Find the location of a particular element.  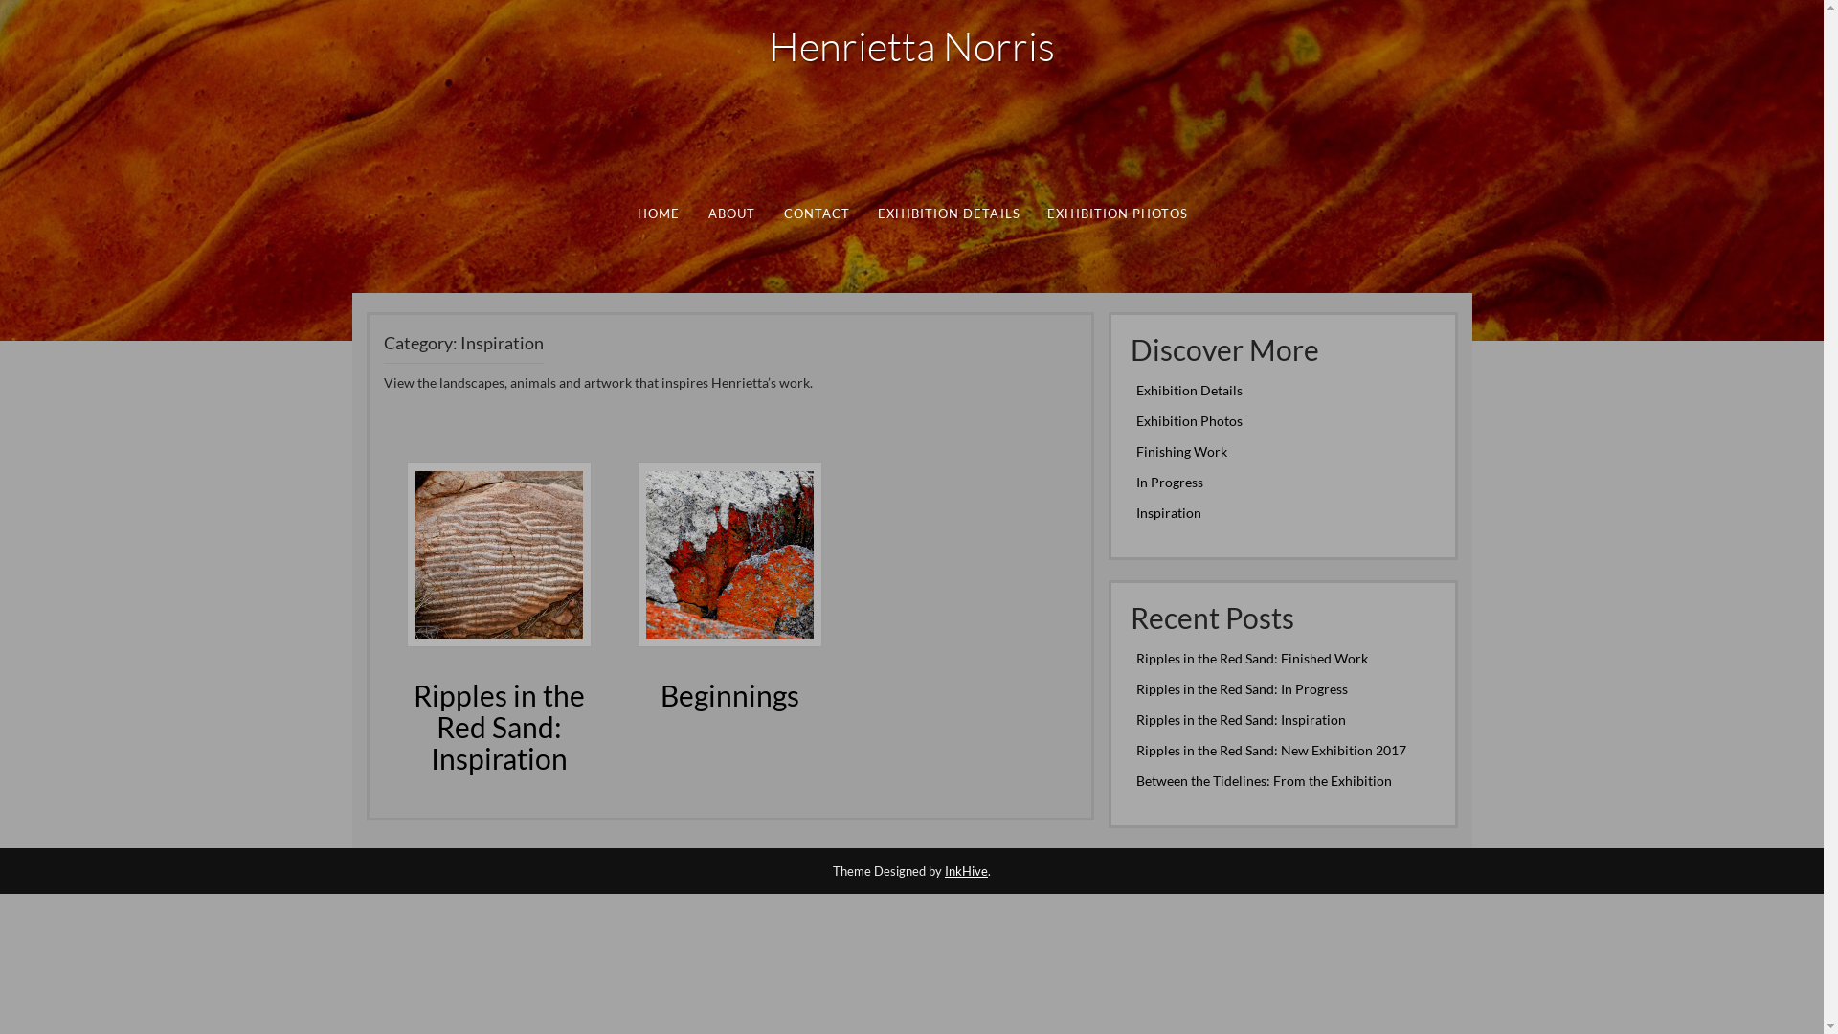

EXHIBITION PHOTOS is located at coordinates (1116, 214).